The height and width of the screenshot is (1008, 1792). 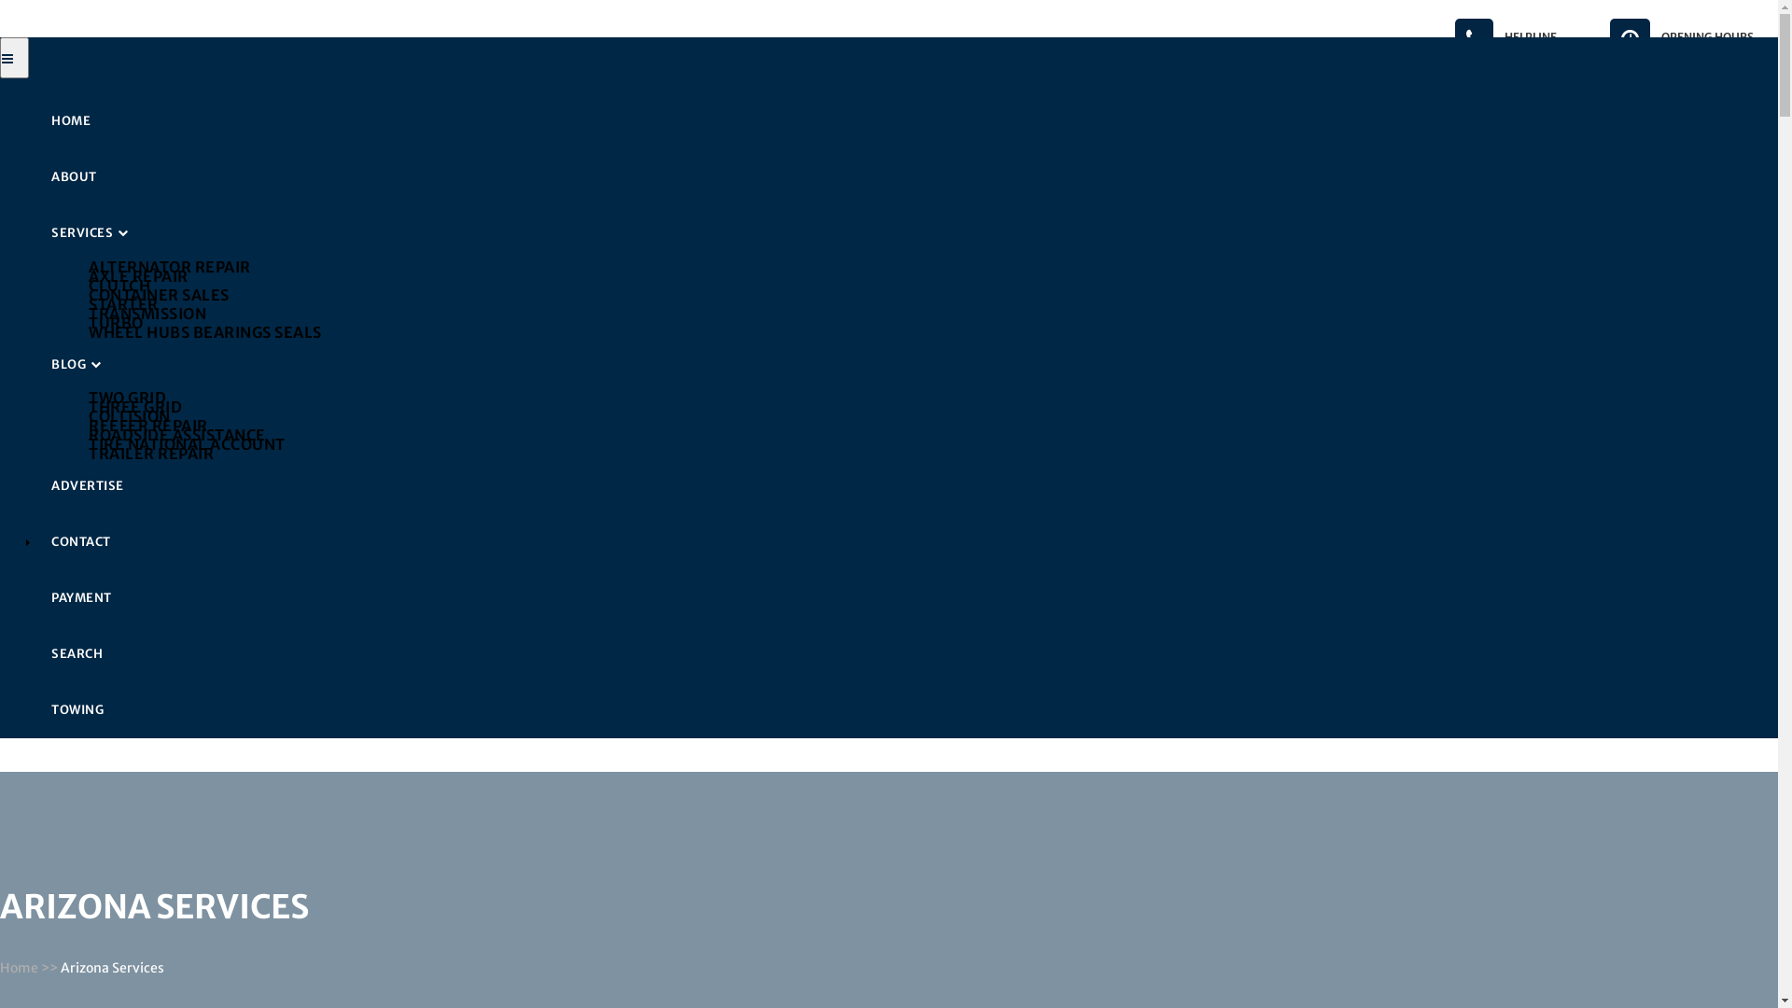 I want to click on TRANSMISSION, so click(x=926, y=313).